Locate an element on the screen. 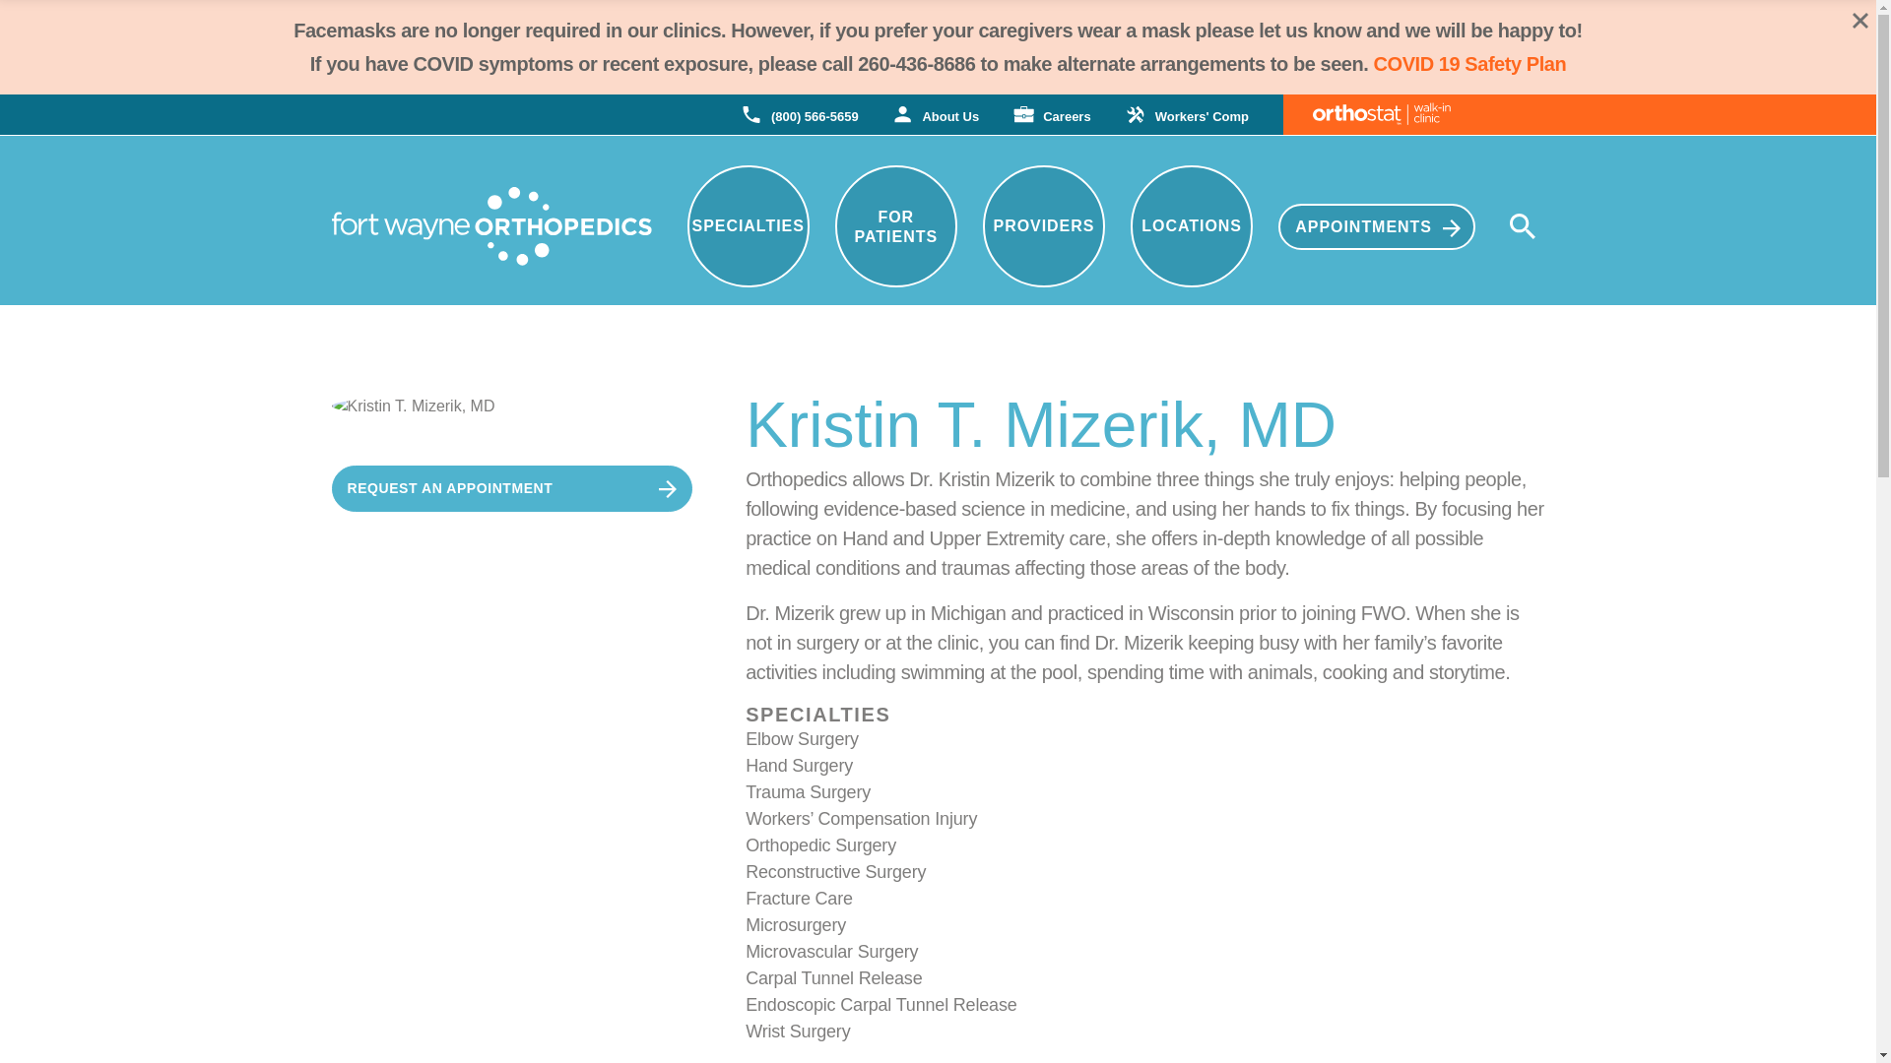  COVID 19 Safety Plan is located at coordinates (1470, 63).